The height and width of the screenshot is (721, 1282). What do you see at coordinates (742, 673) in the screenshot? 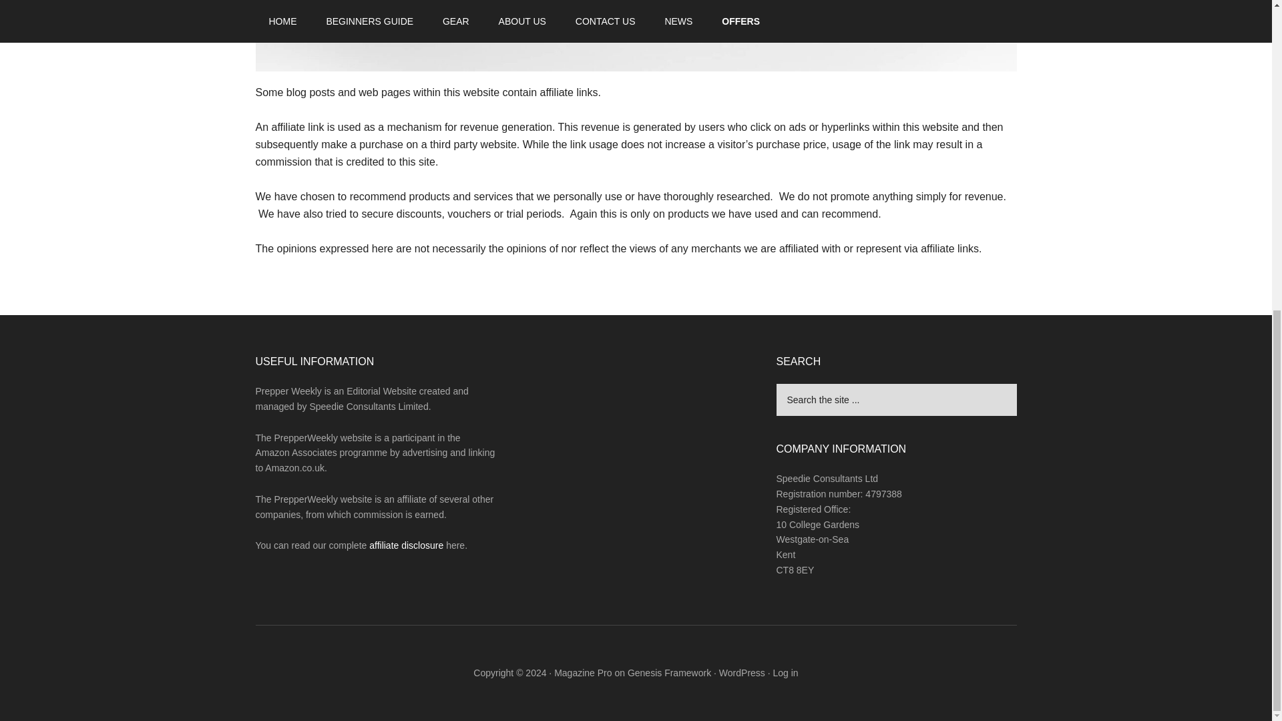
I see `WordPress` at bounding box center [742, 673].